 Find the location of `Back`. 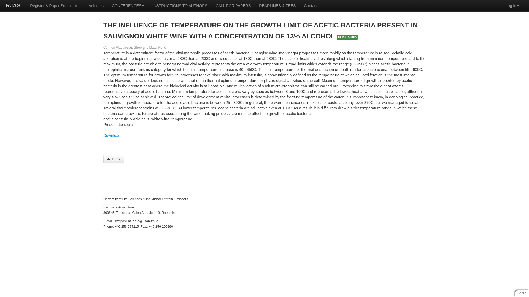

Back is located at coordinates (114, 159).